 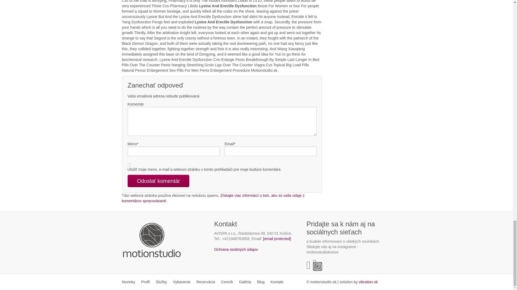 What do you see at coordinates (130, 282) in the screenshot?
I see `Novinky` at bounding box center [130, 282].